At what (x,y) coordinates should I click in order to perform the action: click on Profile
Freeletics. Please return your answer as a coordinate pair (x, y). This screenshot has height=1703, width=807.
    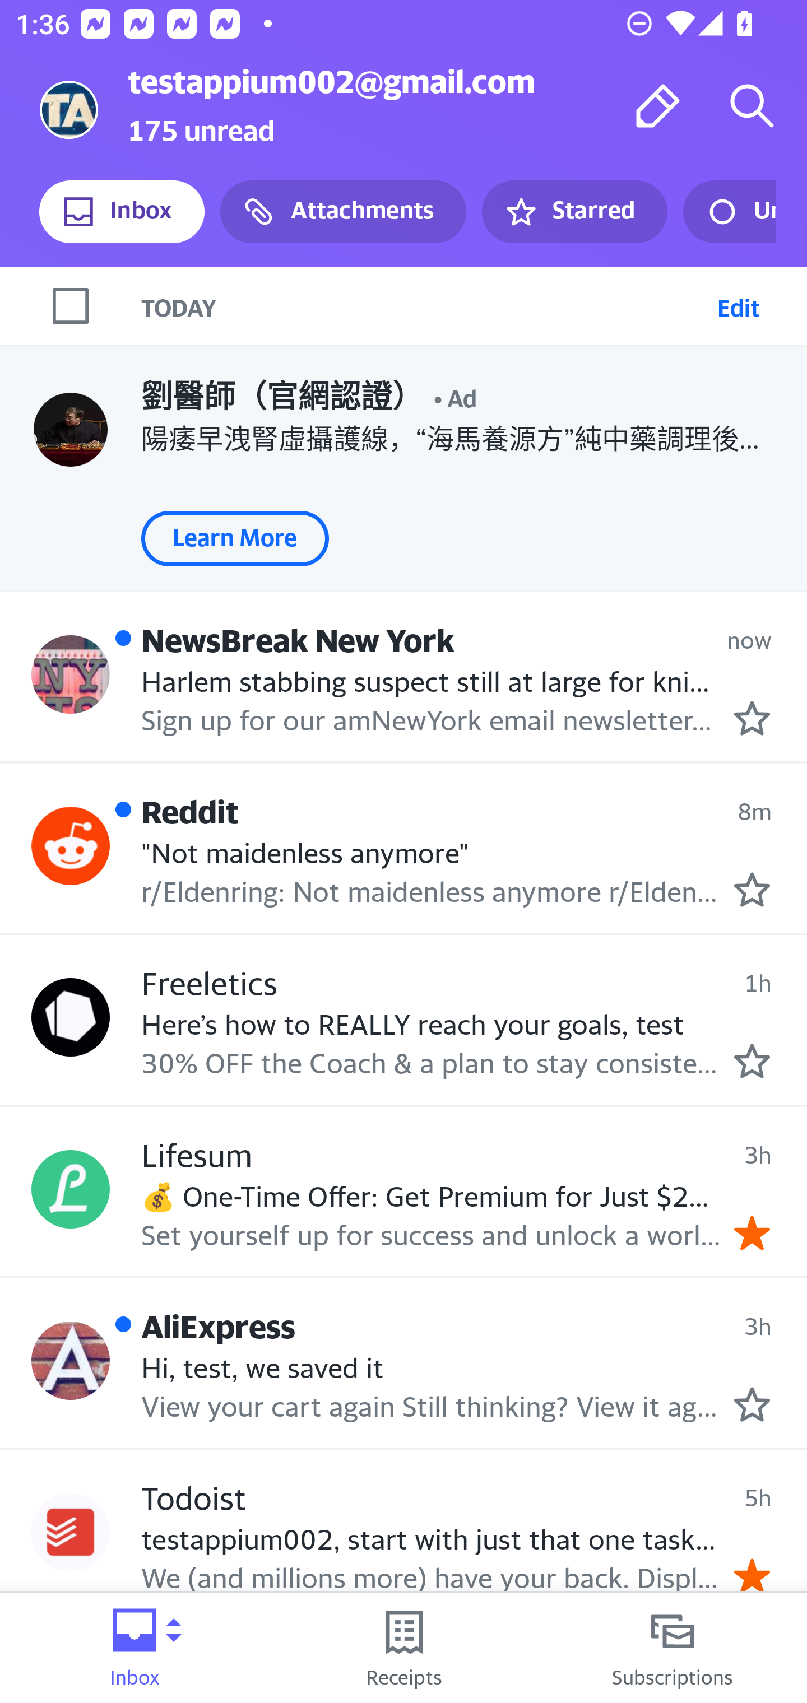
    Looking at the image, I should click on (71, 1016).